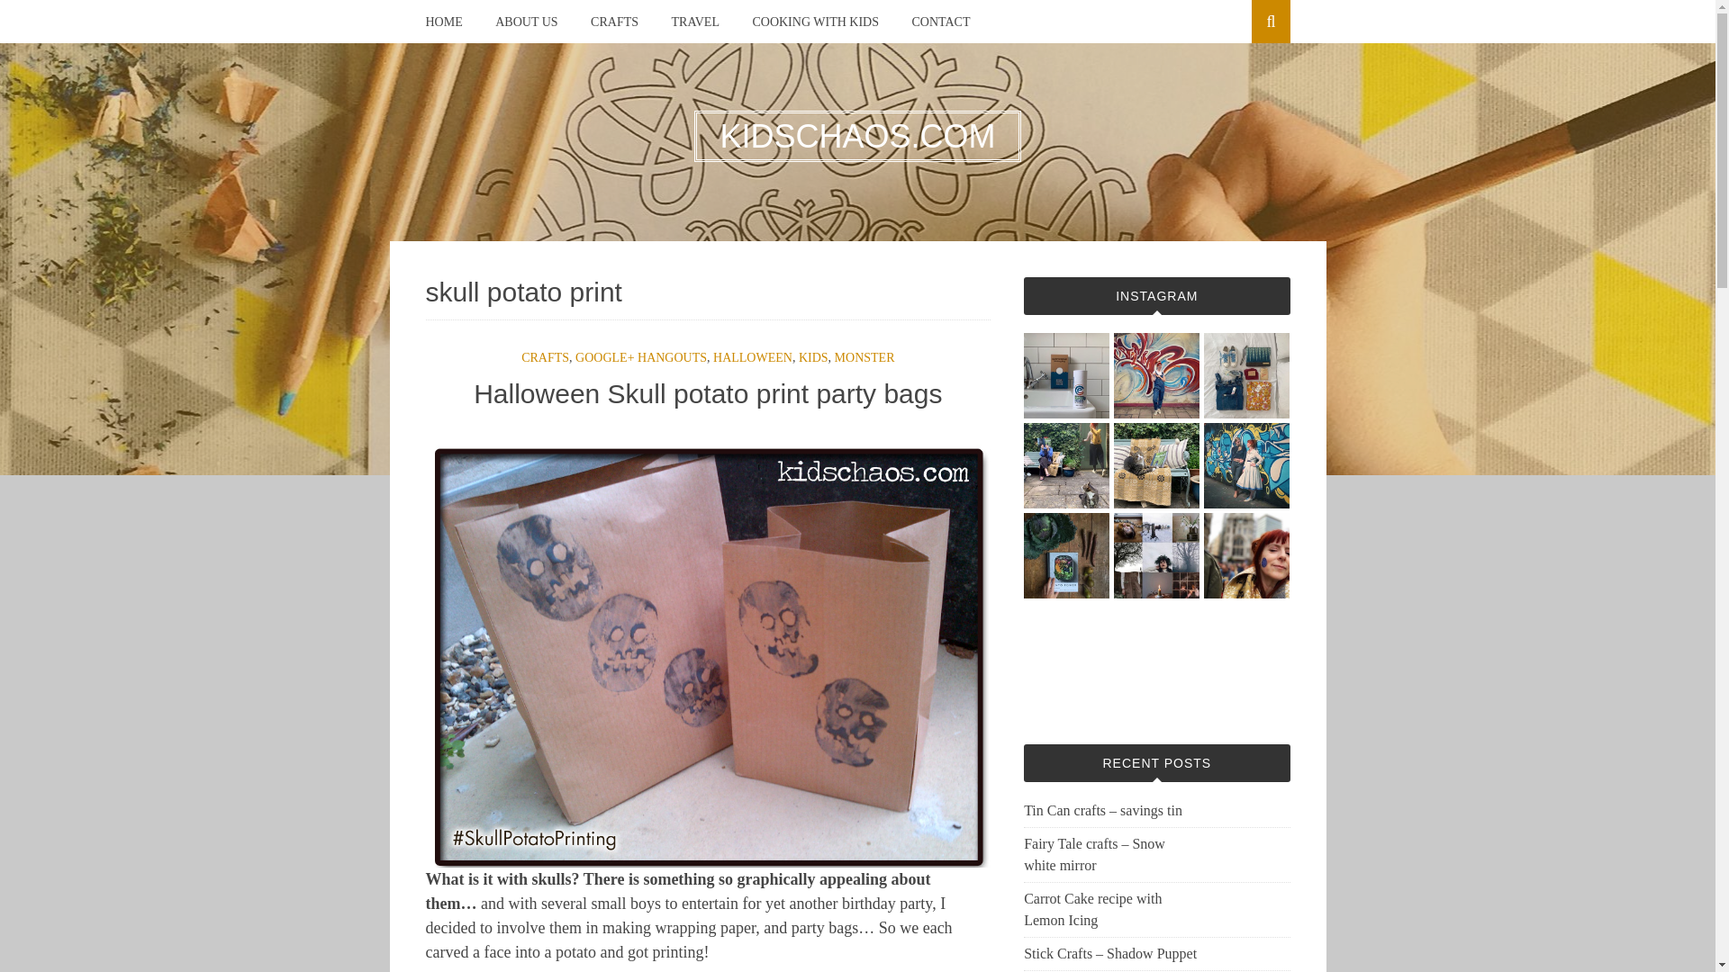 This screenshot has height=972, width=1729. I want to click on who we are and what we do!, so click(526, 22).